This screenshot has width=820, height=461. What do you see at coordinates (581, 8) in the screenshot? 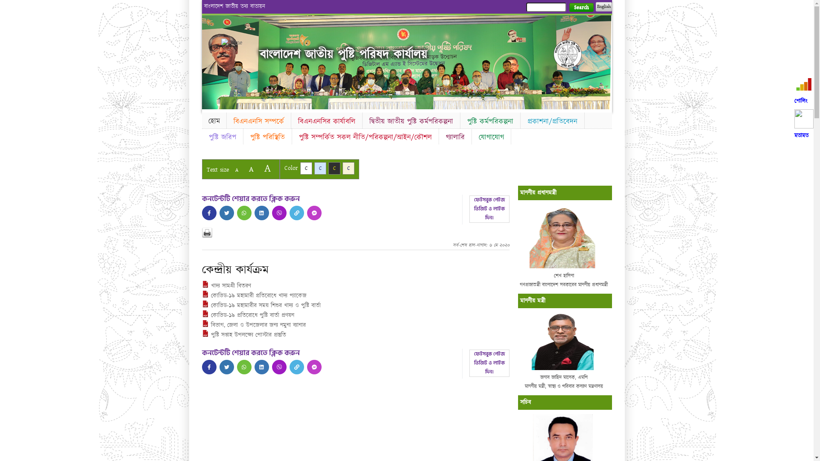
I see `Search` at bounding box center [581, 8].